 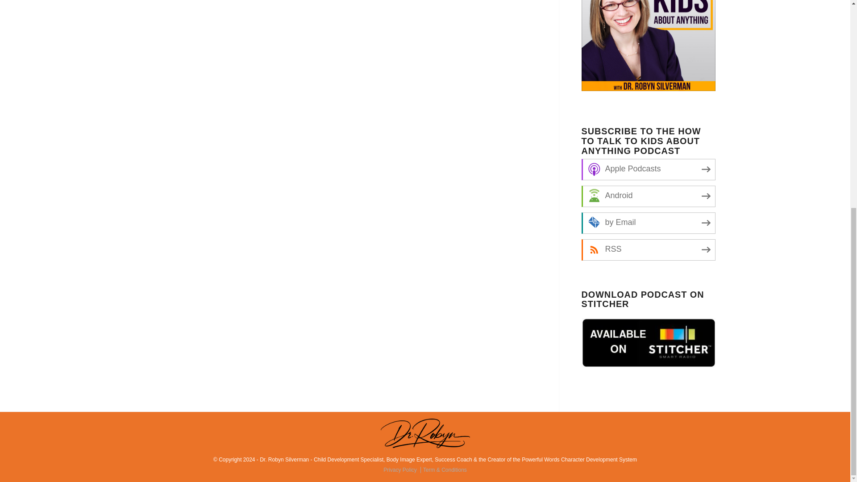 I want to click on How to Talk to Kids About Anything Podcast, so click(x=648, y=47).